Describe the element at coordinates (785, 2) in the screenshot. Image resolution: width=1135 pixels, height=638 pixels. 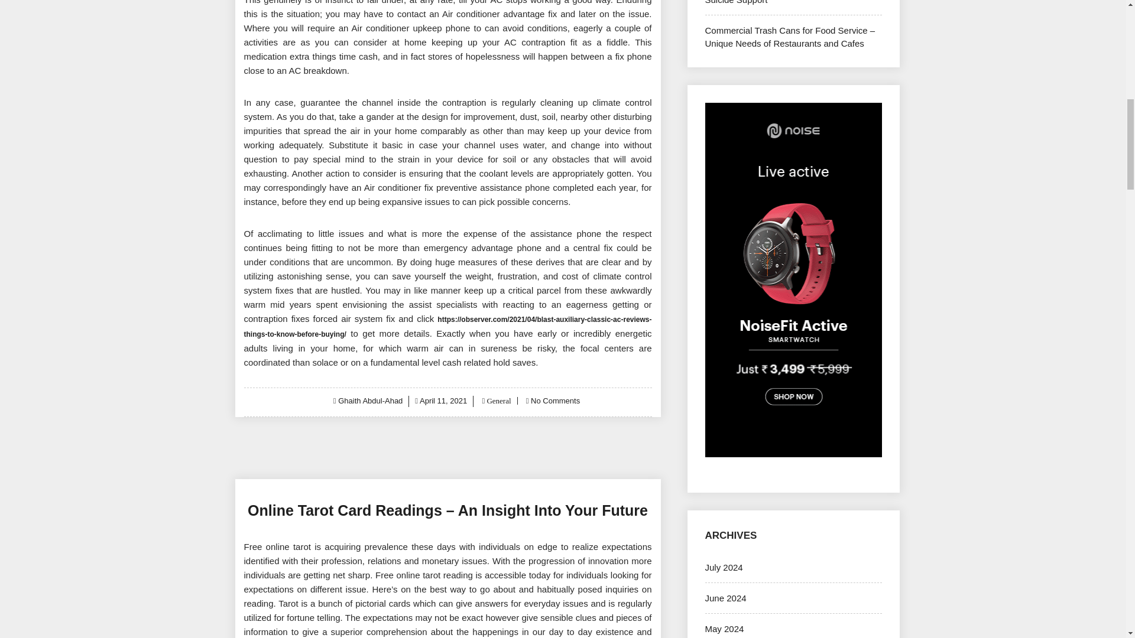
I see `E-Despair Navigating the Risks of Online Suicide Support` at that location.